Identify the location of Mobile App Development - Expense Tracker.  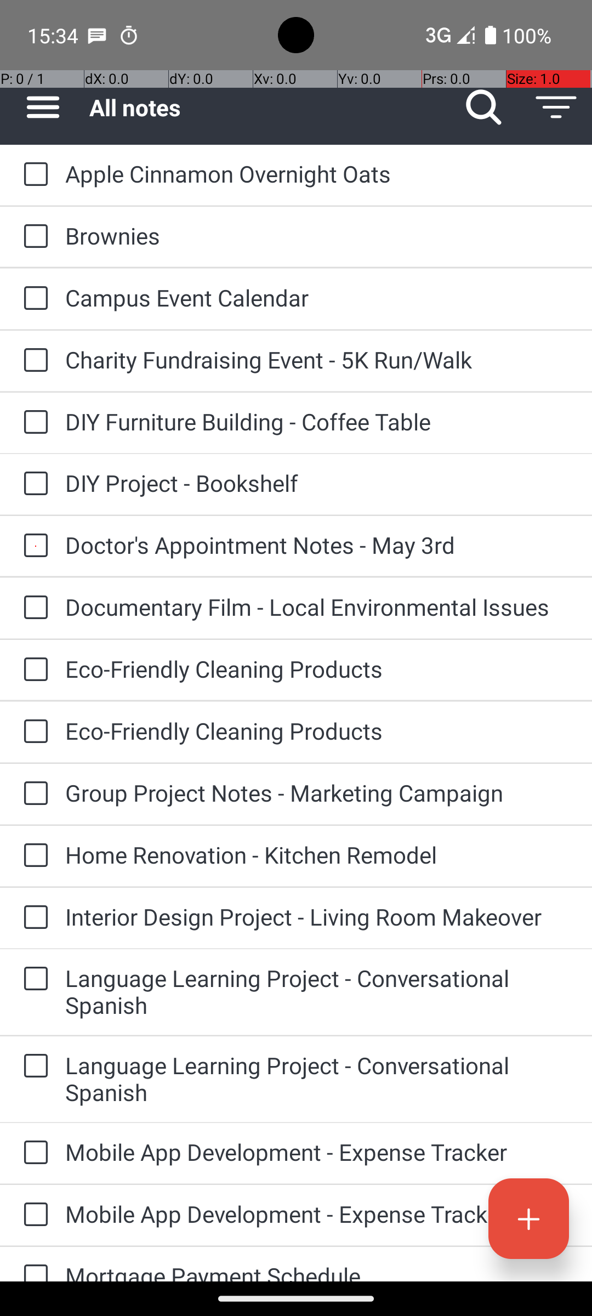
(318, 1151).